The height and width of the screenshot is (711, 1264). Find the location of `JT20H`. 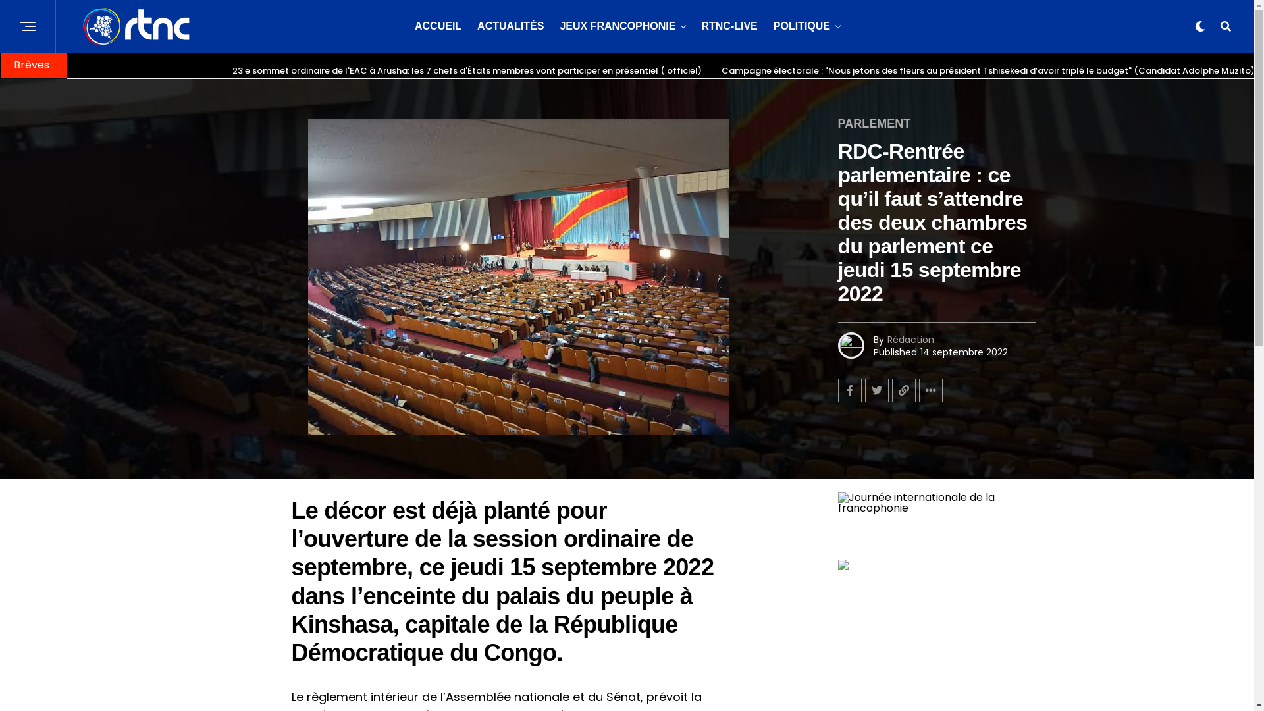

JT20H is located at coordinates (843, 566).